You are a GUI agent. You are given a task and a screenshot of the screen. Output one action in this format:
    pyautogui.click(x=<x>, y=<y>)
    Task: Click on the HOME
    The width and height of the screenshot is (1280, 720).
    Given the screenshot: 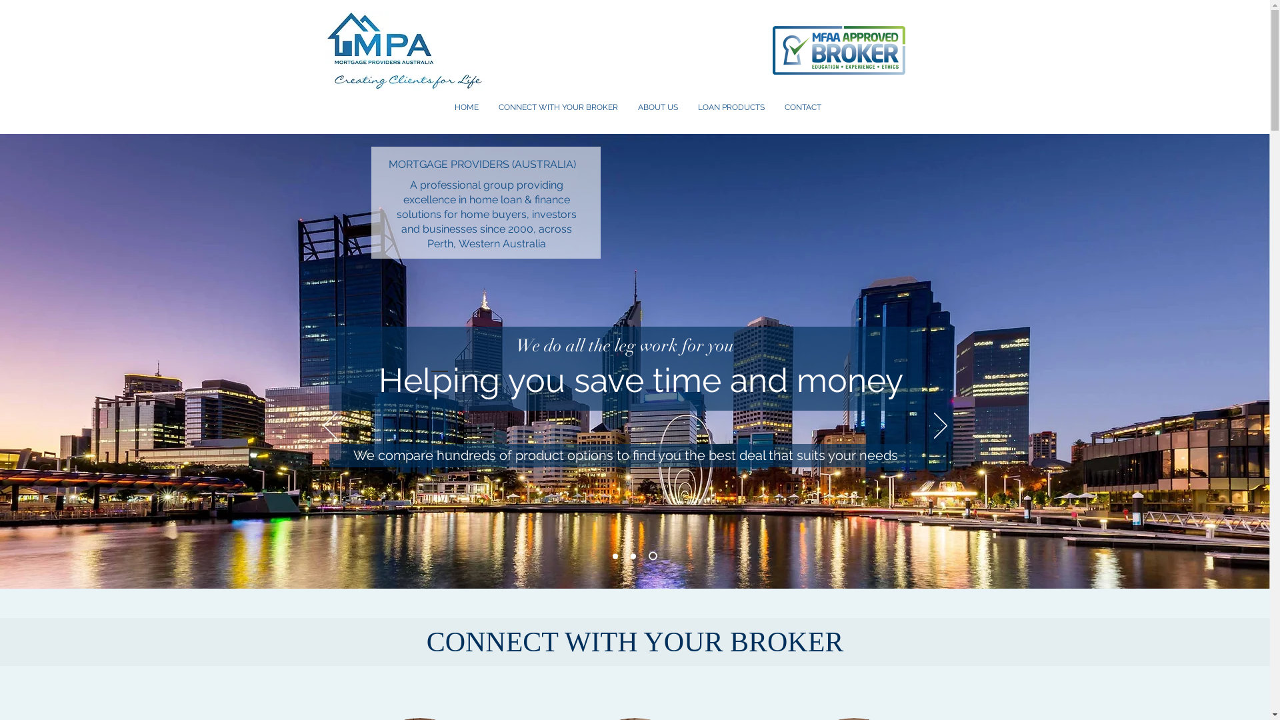 What is the action you would take?
    pyautogui.click(x=466, y=107)
    